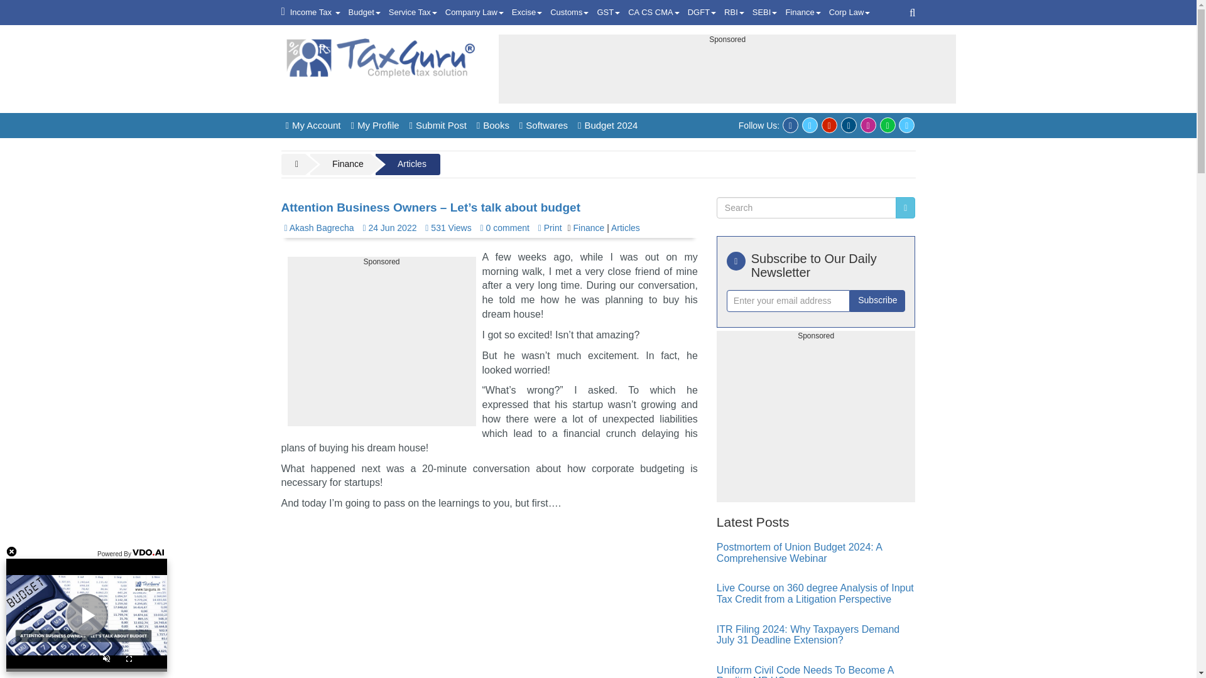 The image size is (1206, 678). What do you see at coordinates (526, 13) in the screenshot?
I see `Excise` at bounding box center [526, 13].